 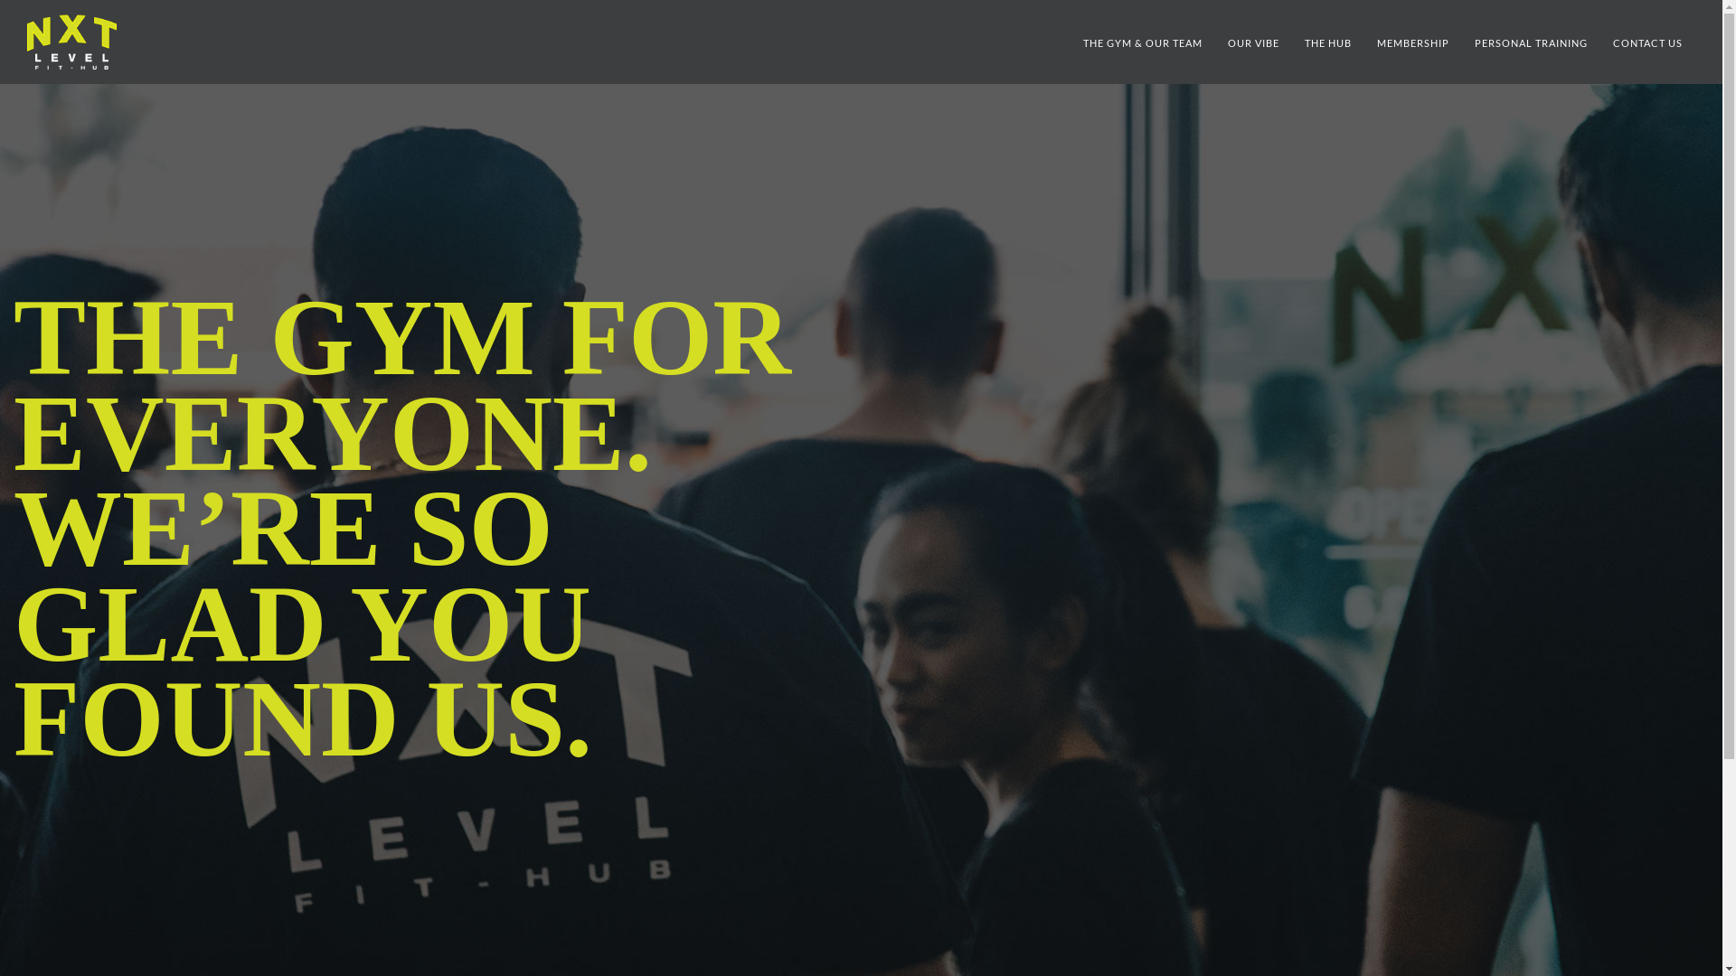 What do you see at coordinates (1143, 43) in the screenshot?
I see `THE GYM & OUR TEAM` at bounding box center [1143, 43].